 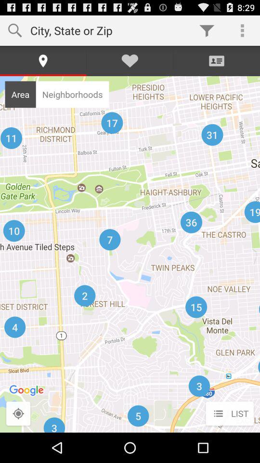 I want to click on press icon to the right of area icon, so click(x=72, y=94).